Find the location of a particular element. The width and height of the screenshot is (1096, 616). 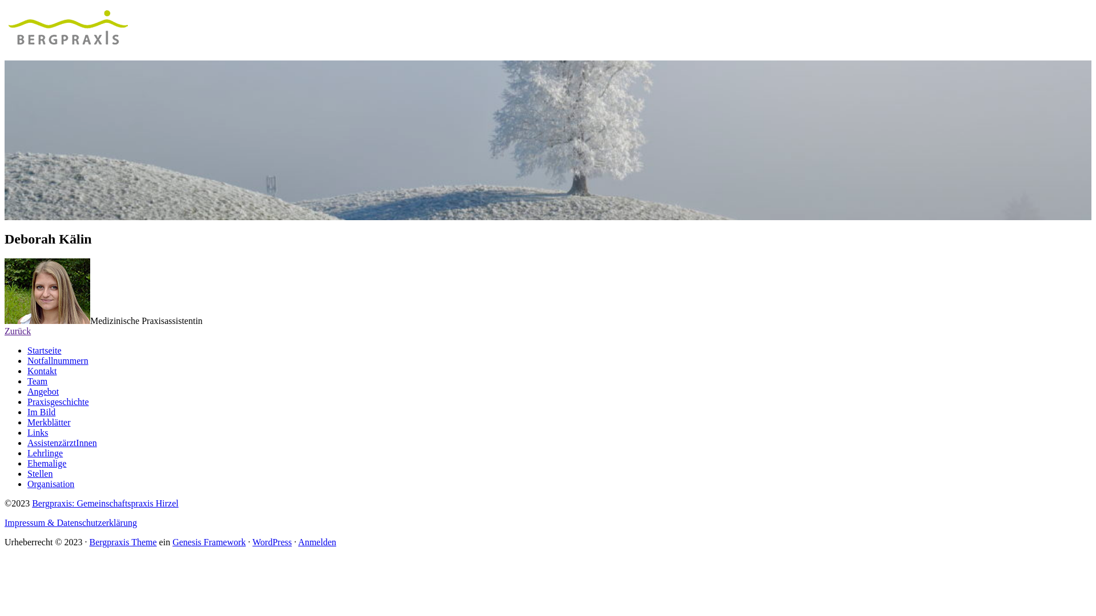

WordPress is located at coordinates (272, 542).